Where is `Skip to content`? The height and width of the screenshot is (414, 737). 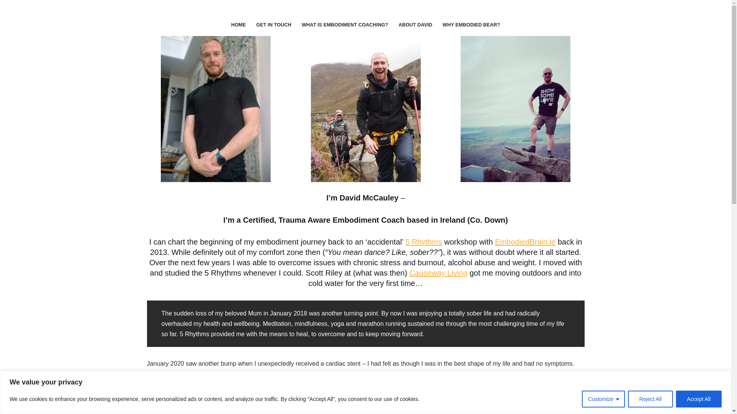
Skip to content is located at coordinates (6, 16).